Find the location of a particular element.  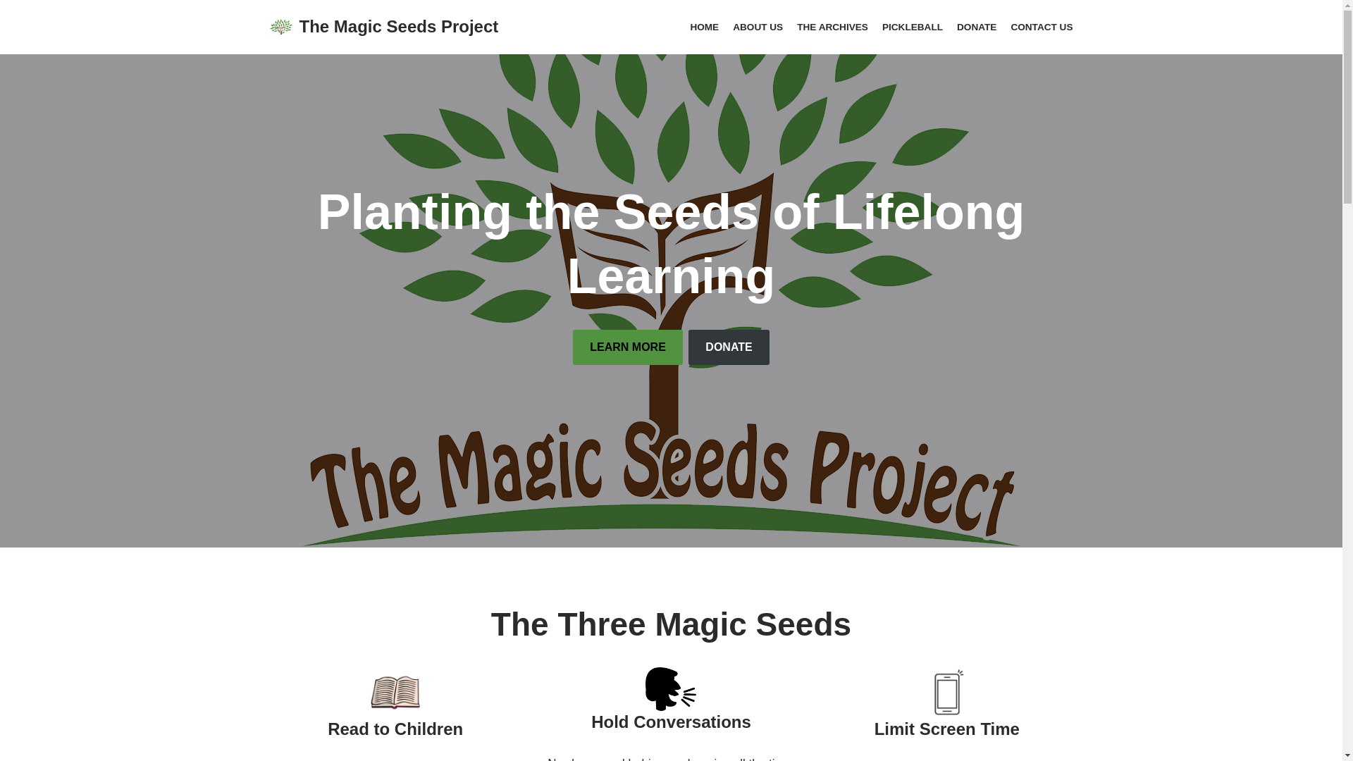

CONTACT US is located at coordinates (1042, 27).